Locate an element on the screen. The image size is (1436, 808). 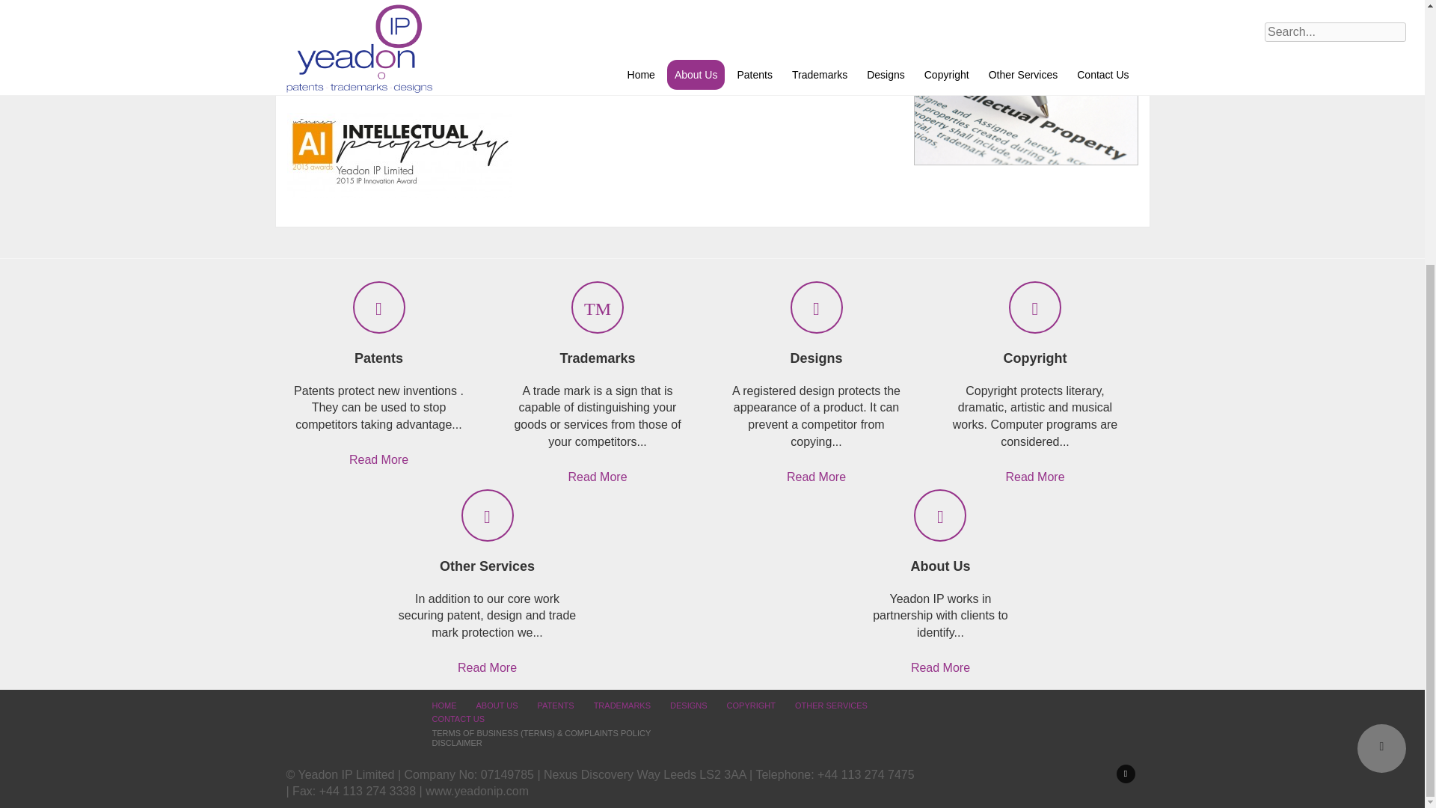
OTHER SERVICES is located at coordinates (831, 706).